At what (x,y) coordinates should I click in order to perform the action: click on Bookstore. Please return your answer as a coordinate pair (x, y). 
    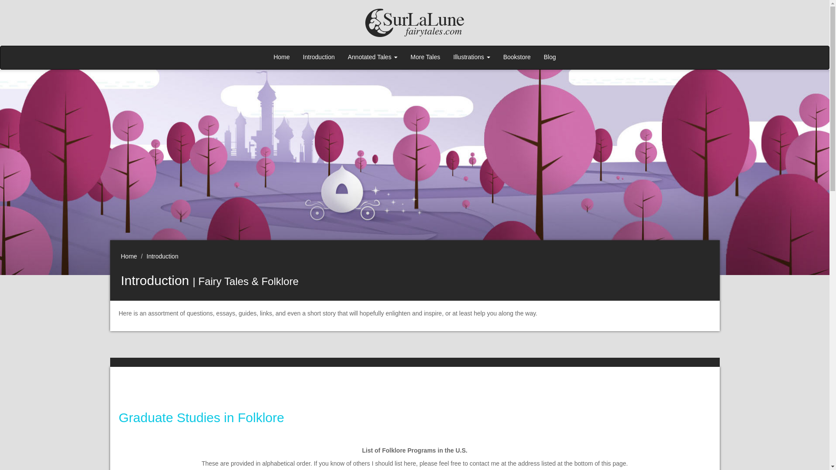
    Looking at the image, I should click on (517, 57).